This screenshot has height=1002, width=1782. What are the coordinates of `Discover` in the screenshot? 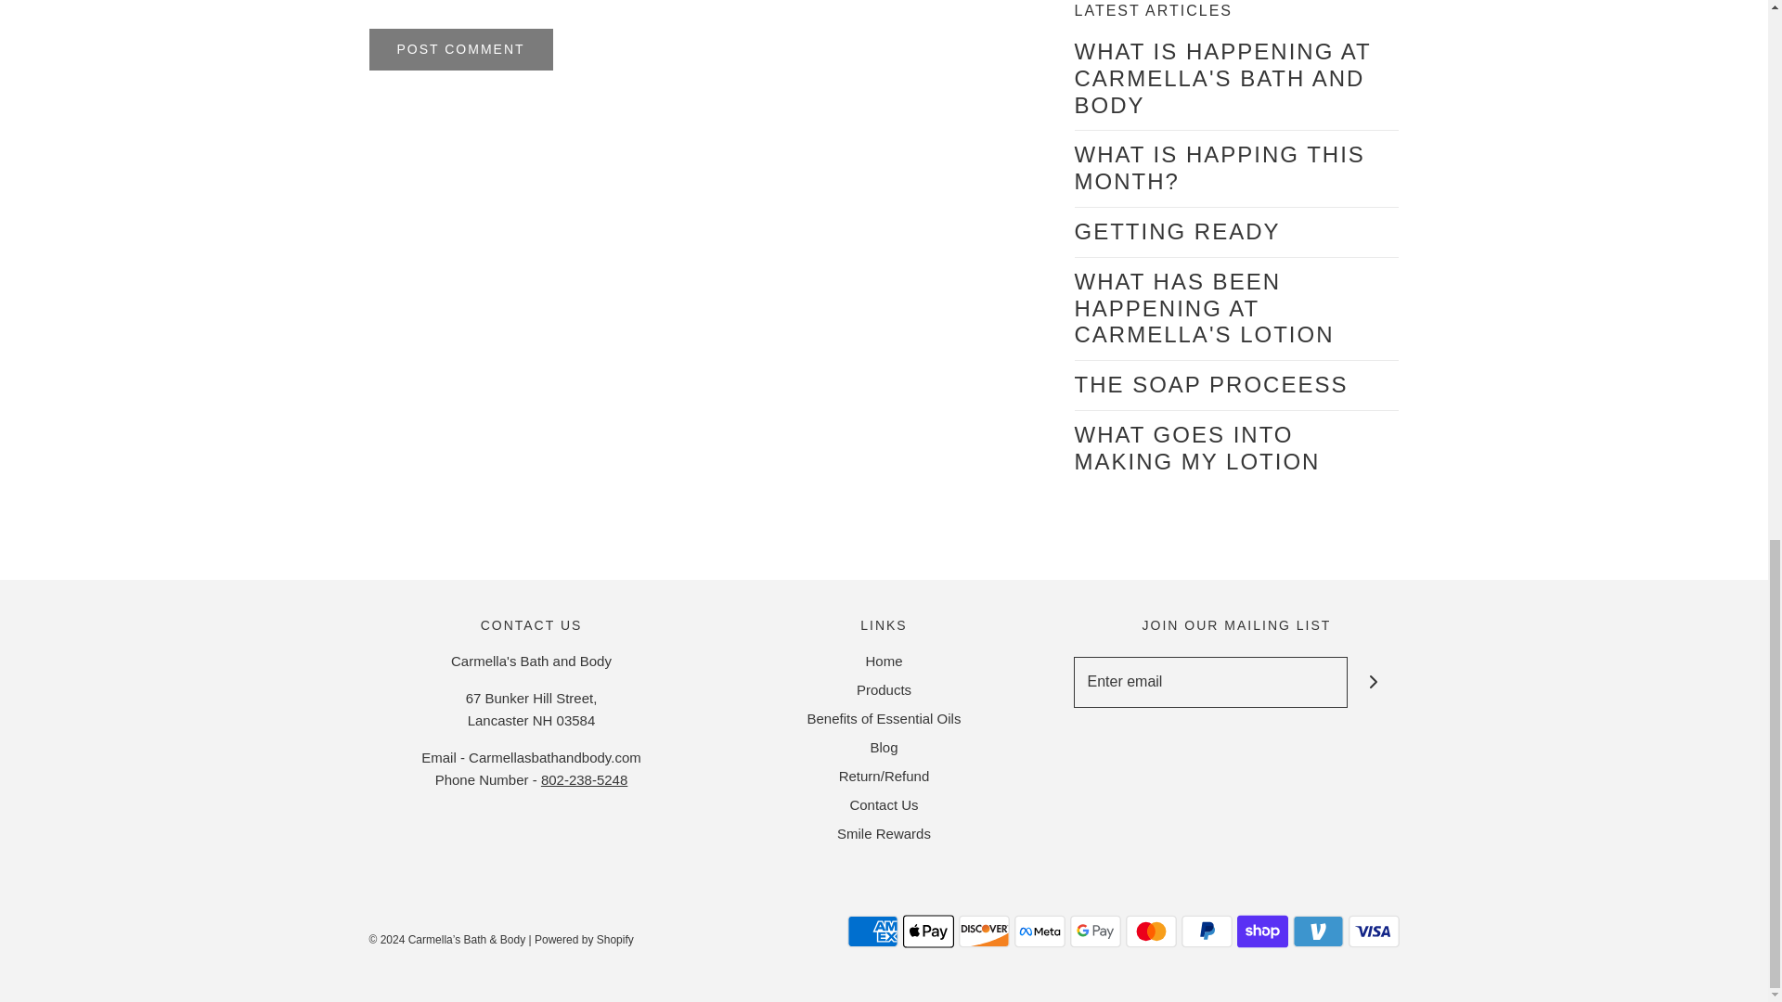 It's located at (983, 931).